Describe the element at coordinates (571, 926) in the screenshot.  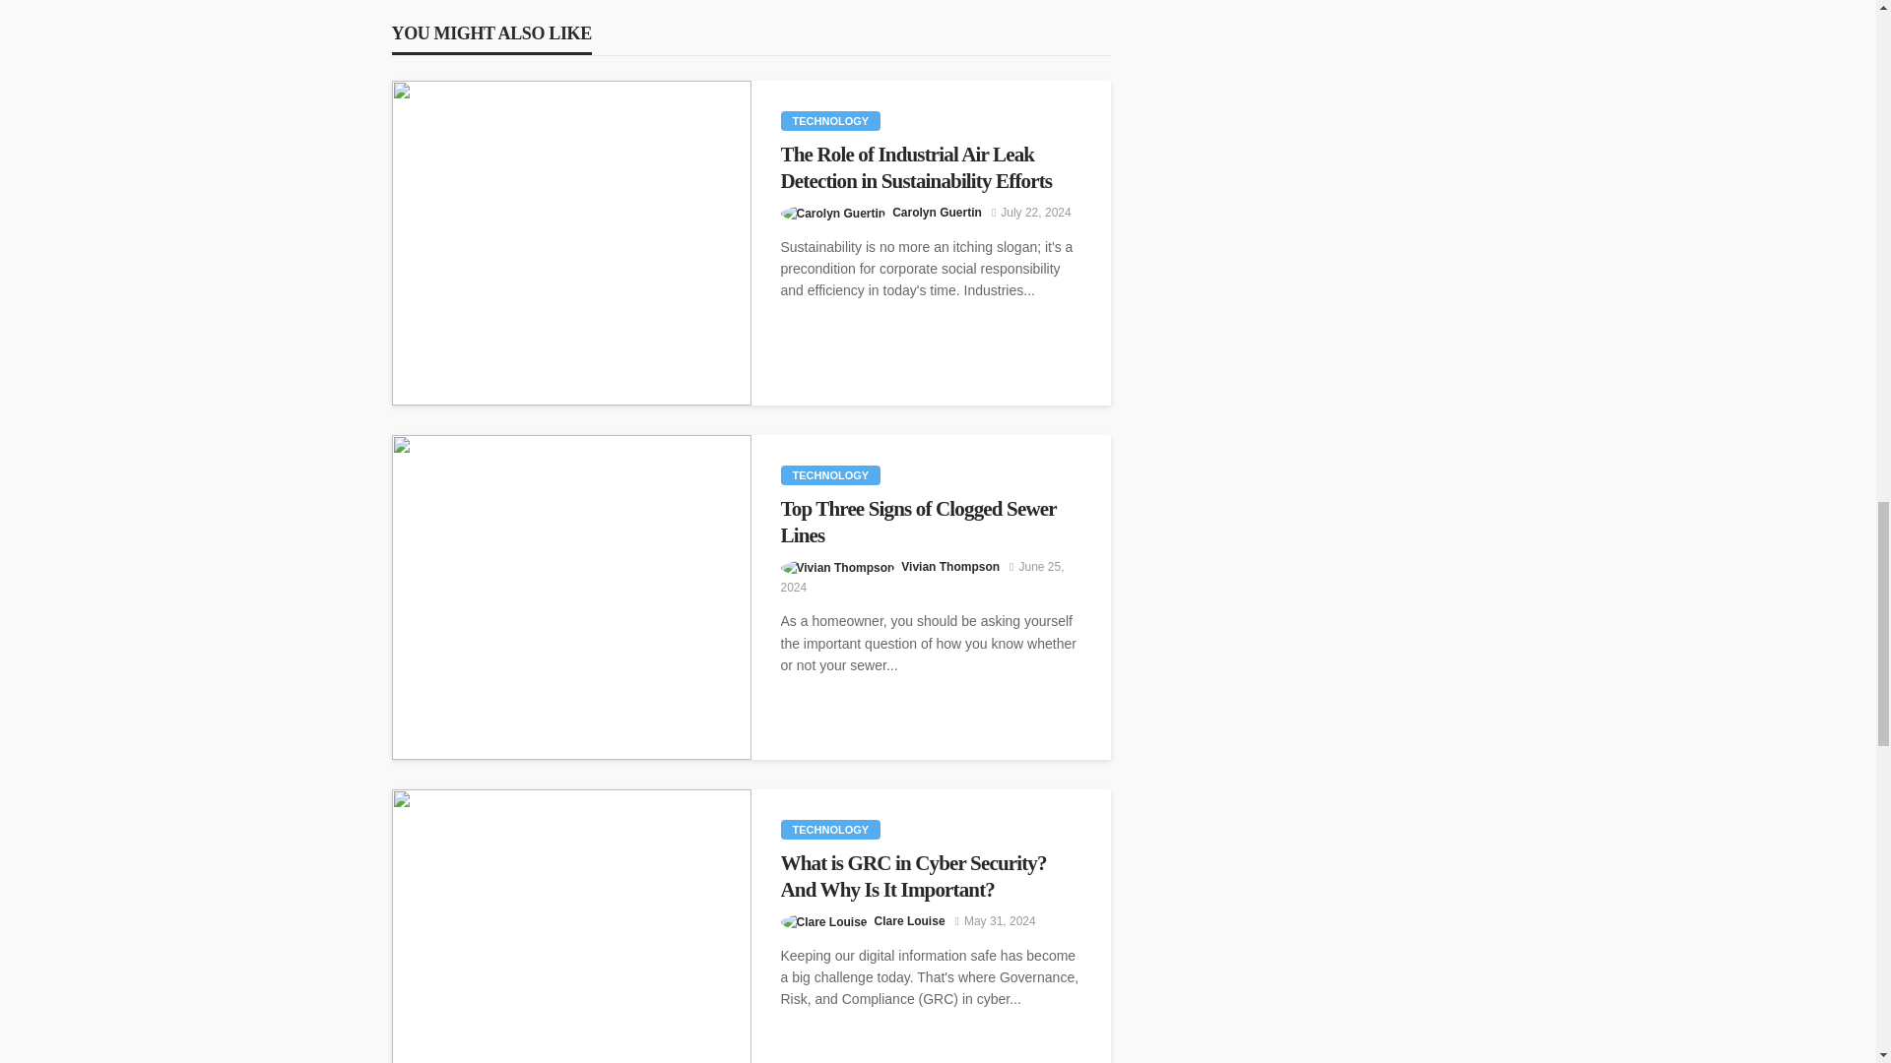
I see `What is GRC in Cyber Security? And Why Is It Important?` at that location.